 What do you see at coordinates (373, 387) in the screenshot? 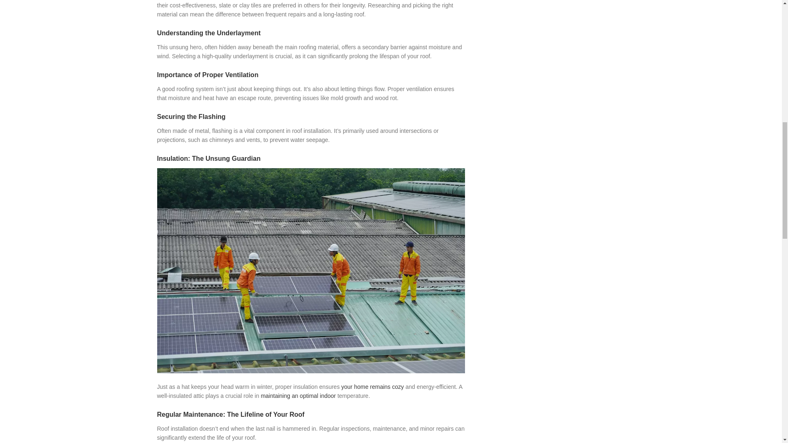
I see `your home remains cozy` at bounding box center [373, 387].